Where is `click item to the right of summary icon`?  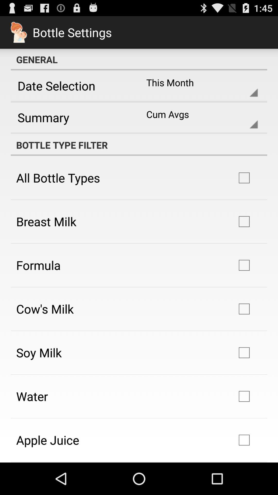 click item to the right of summary icon is located at coordinates (198, 117).